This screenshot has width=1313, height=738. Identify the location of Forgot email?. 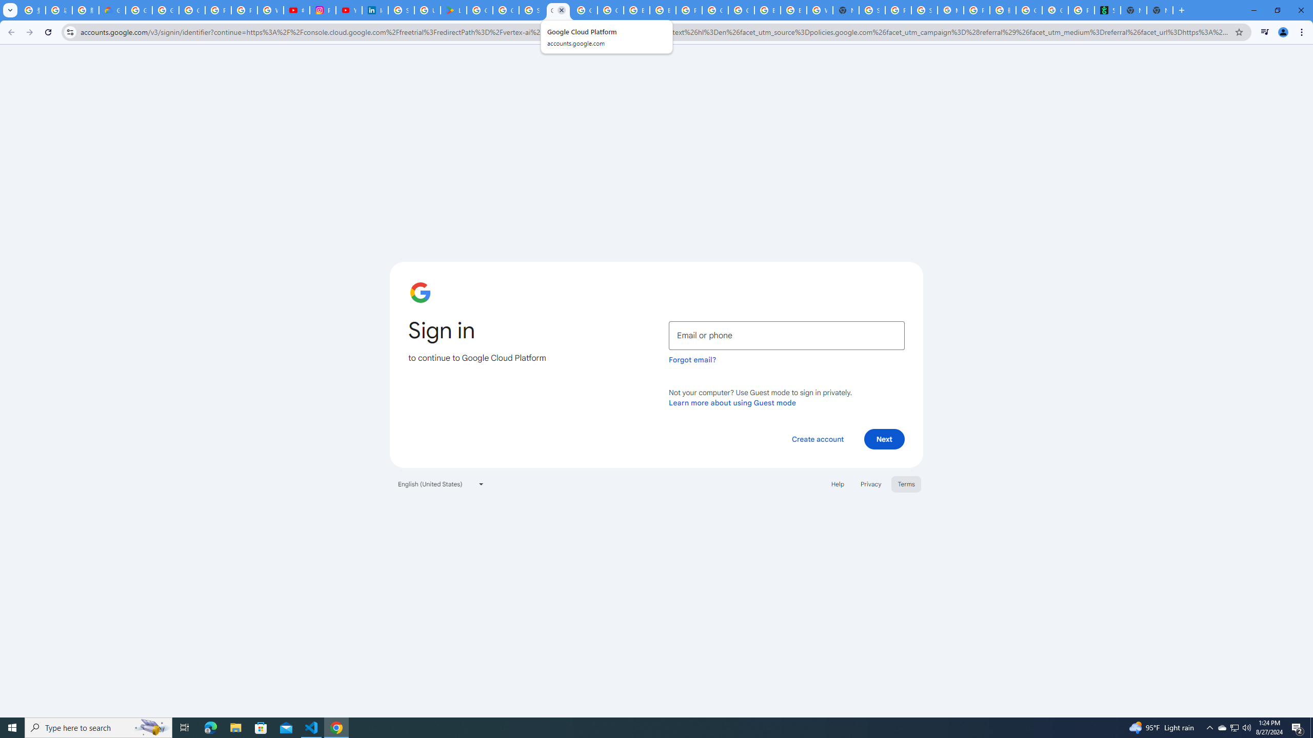
(692, 360).